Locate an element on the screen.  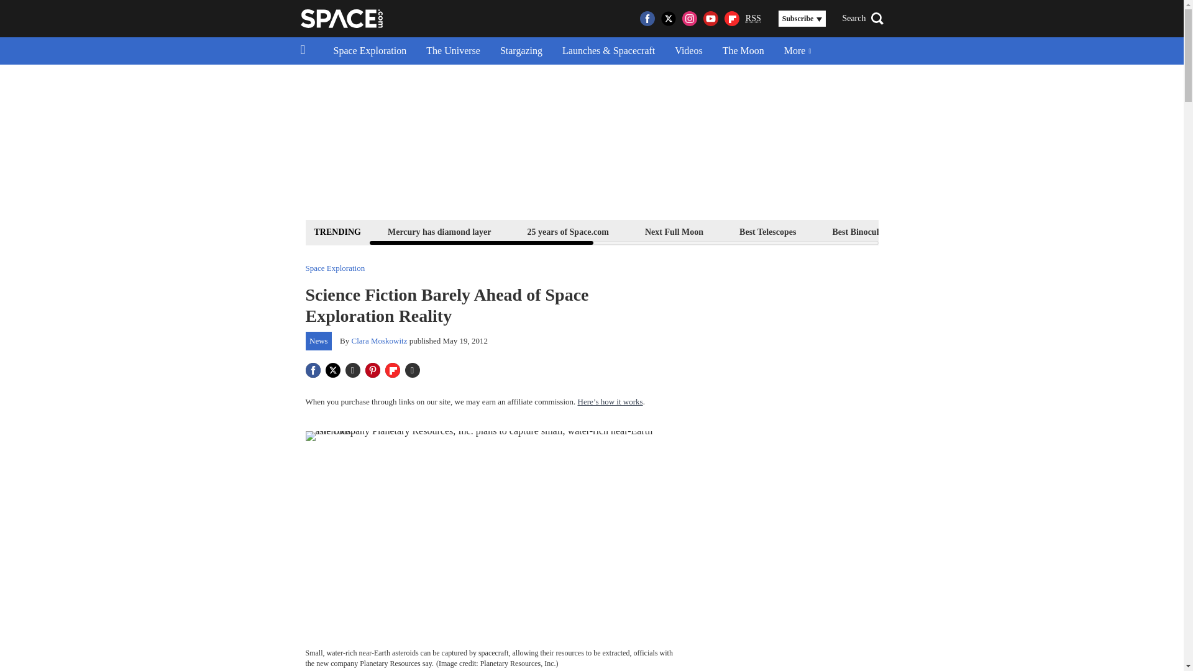
Next Full Moon is located at coordinates (674, 231).